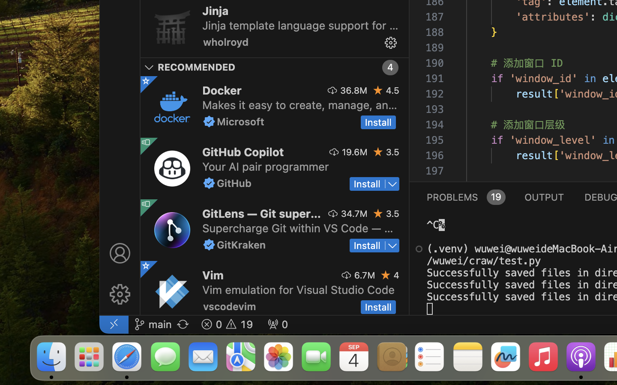 This screenshot has height=385, width=617. What do you see at coordinates (266, 166) in the screenshot?
I see `Your AI pair programmer` at bounding box center [266, 166].